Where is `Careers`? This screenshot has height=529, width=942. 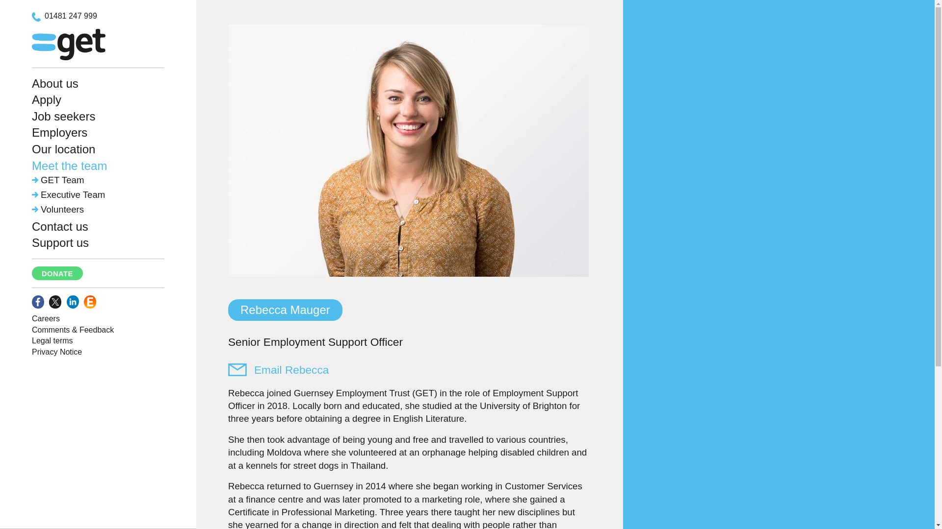
Careers is located at coordinates (46, 318).